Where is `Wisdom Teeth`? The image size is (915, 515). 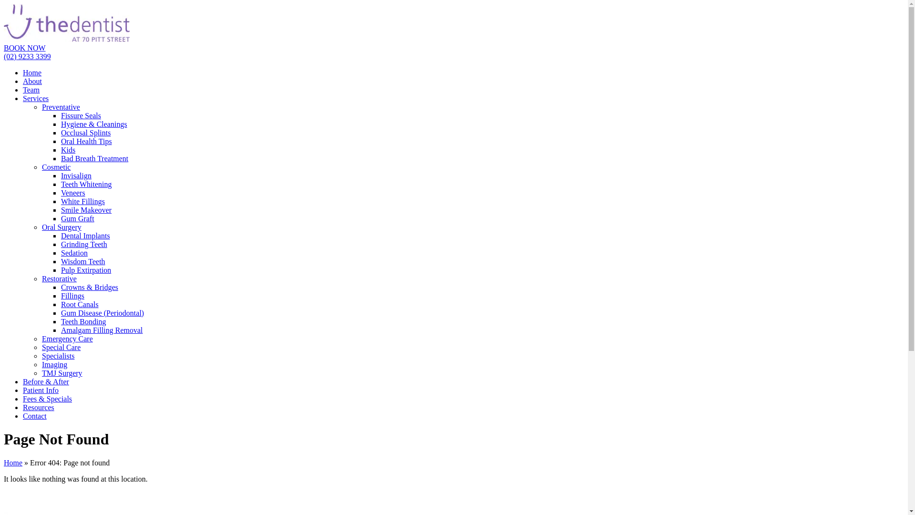 Wisdom Teeth is located at coordinates (83, 261).